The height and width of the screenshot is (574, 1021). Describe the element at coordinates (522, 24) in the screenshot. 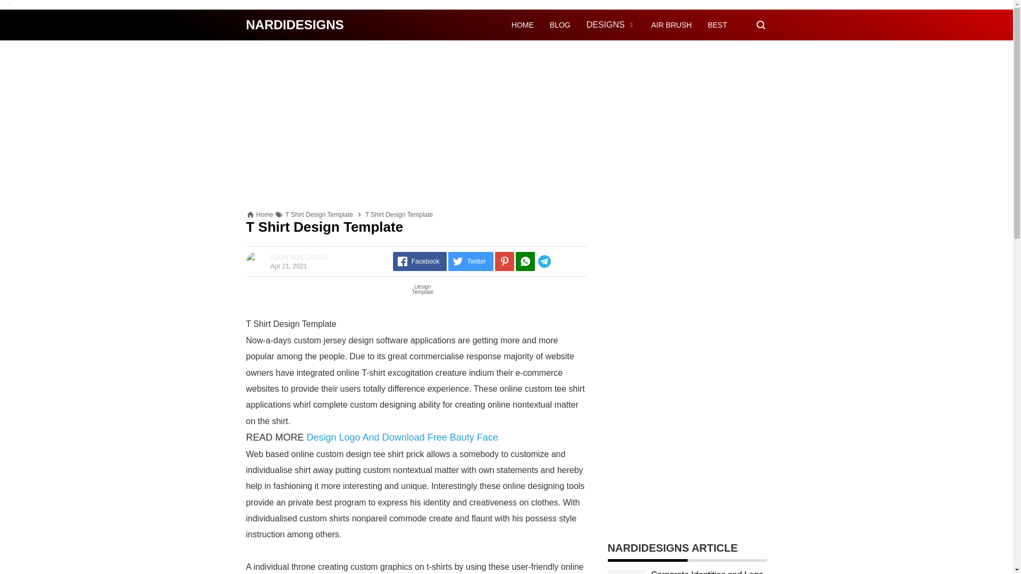

I see `HOME` at that location.